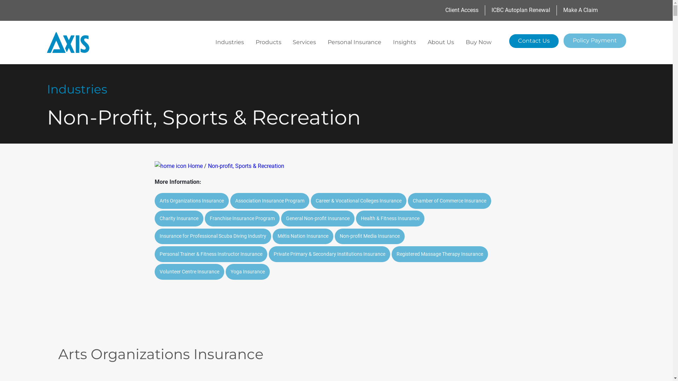 The image size is (678, 381). Describe the element at coordinates (246, 166) in the screenshot. I see `Non-profit, Sports & Recreation` at that location.